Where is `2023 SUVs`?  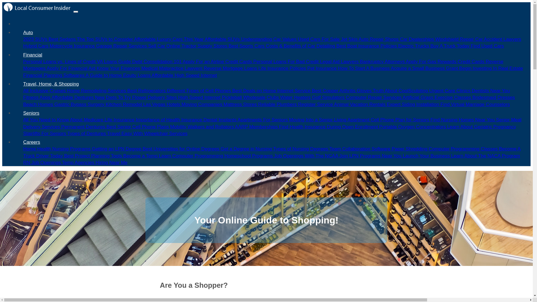 2023 SUVs is located at coordinates (36, 39).